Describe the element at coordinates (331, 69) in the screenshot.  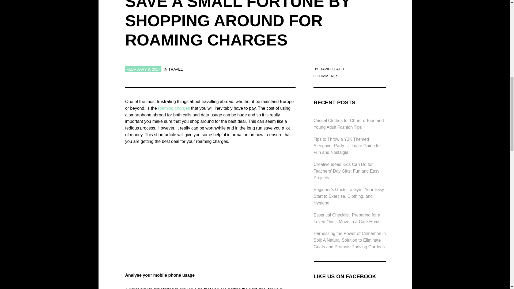
I see `DAVID LEACH` at that location.